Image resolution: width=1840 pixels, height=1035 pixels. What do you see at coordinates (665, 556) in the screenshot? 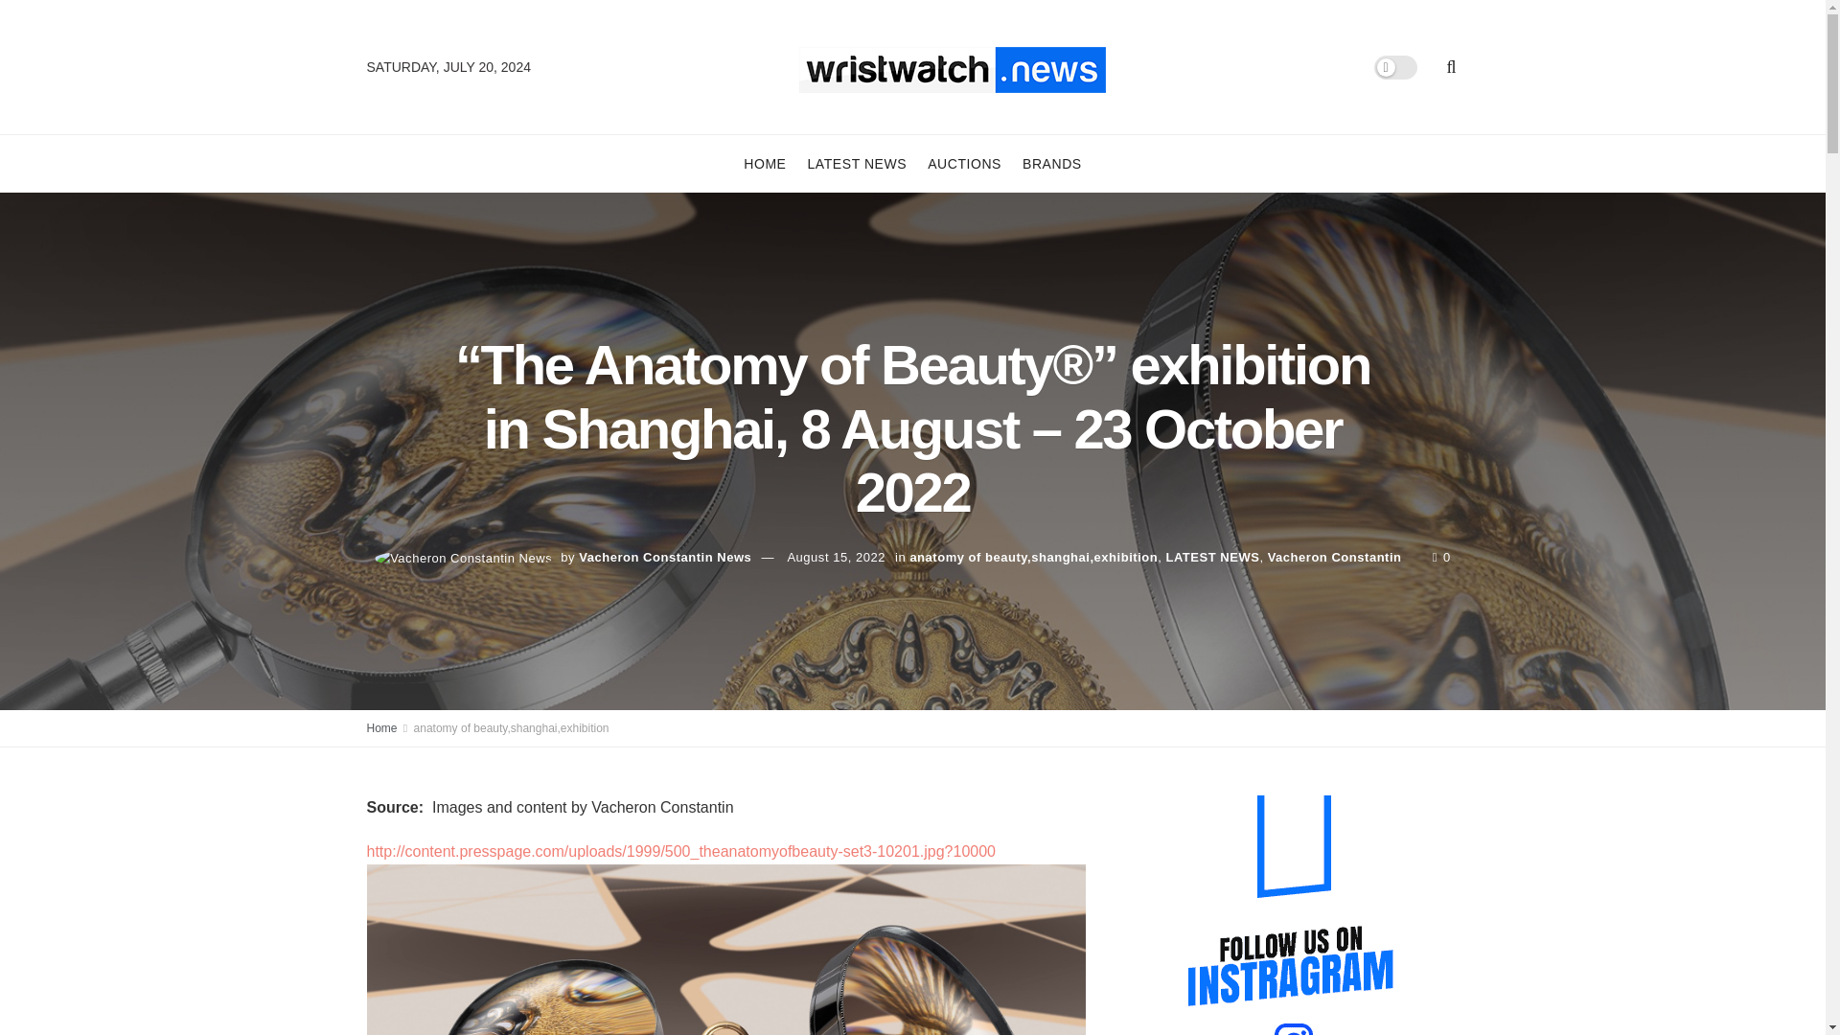
I see `Vacheron Constantin News` at bounding box center [665, 556].